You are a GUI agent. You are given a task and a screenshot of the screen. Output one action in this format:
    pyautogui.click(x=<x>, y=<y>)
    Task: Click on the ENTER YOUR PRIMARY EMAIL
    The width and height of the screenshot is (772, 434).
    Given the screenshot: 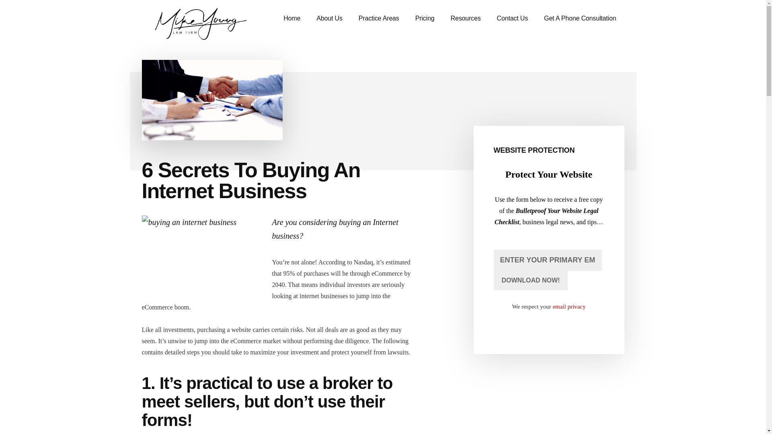 What is the action you would take?
    pyautogui.click(x=548, y=260)
    